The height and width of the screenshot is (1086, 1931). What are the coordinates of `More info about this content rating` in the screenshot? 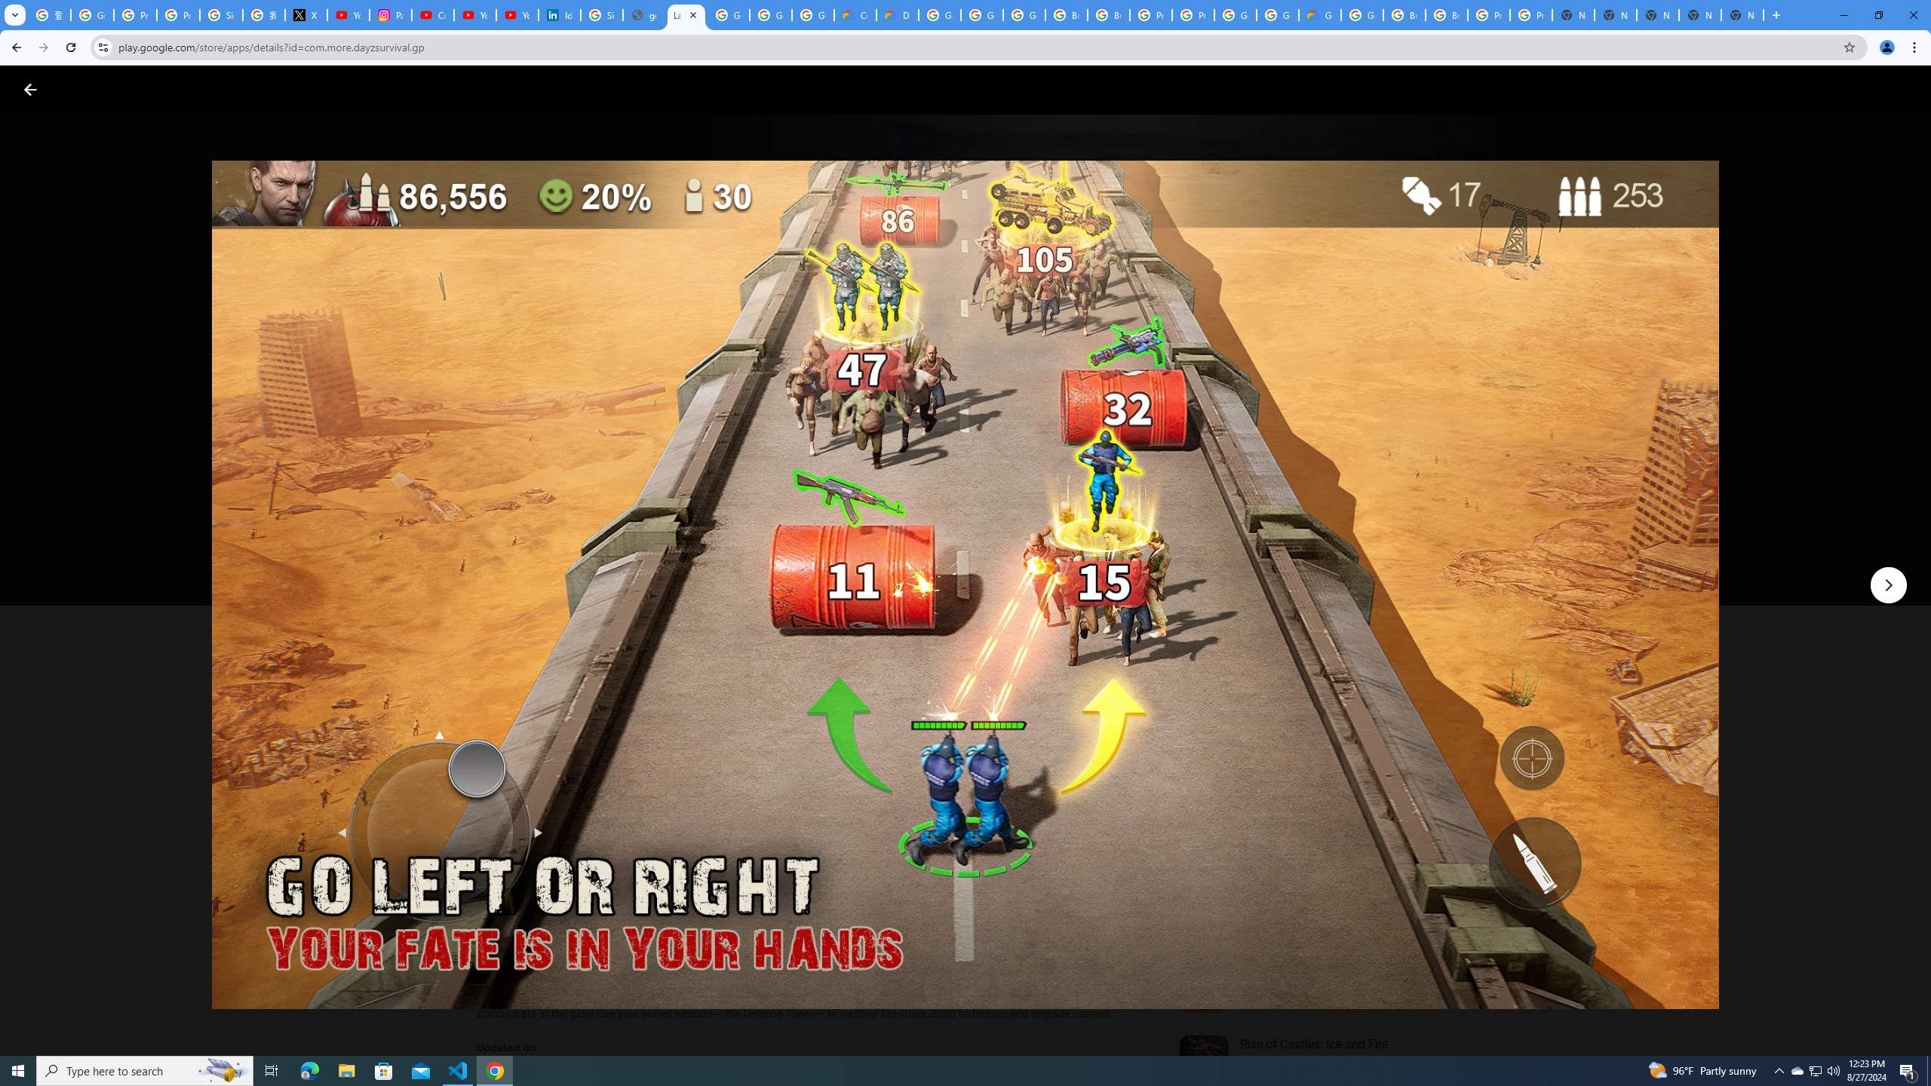 It's located at (763, 511).